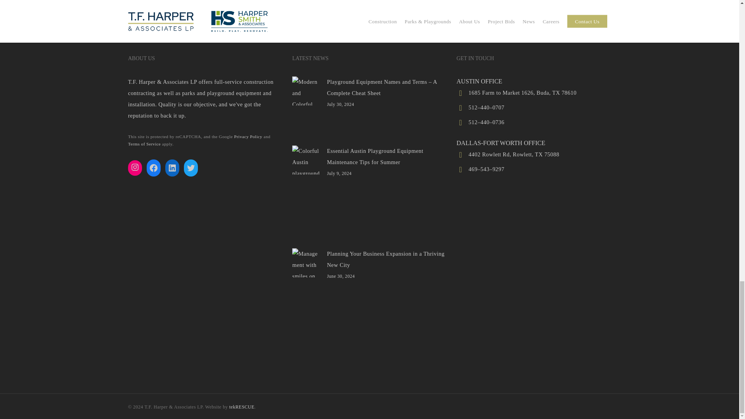  What do you see at coordinates (248, 136) in the screenshot?
I see `Privacy Policy` at bounding box center [248, 136].